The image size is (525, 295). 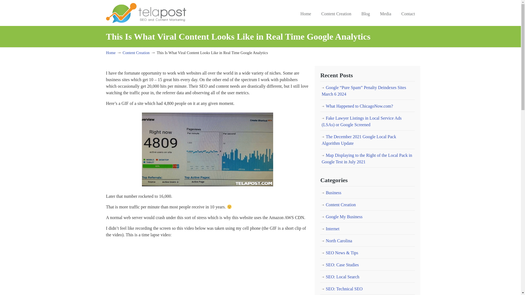 I want to click on The December 2021 Google Local Pack Algorithm Update, so click(x=367, y=140).